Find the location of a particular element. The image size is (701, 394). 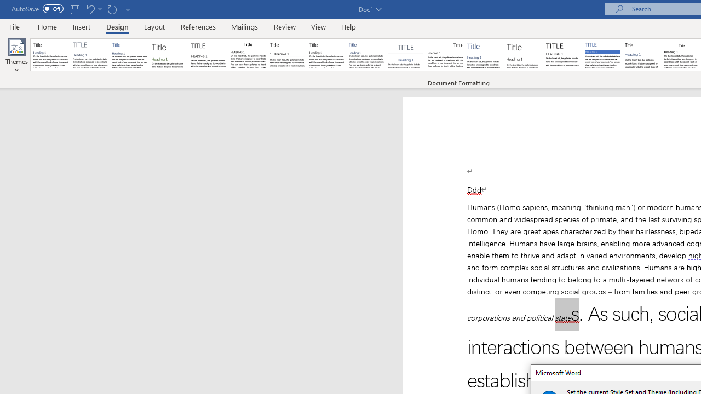

Black & White (Capitalized) is located at coordinates (209, 55).